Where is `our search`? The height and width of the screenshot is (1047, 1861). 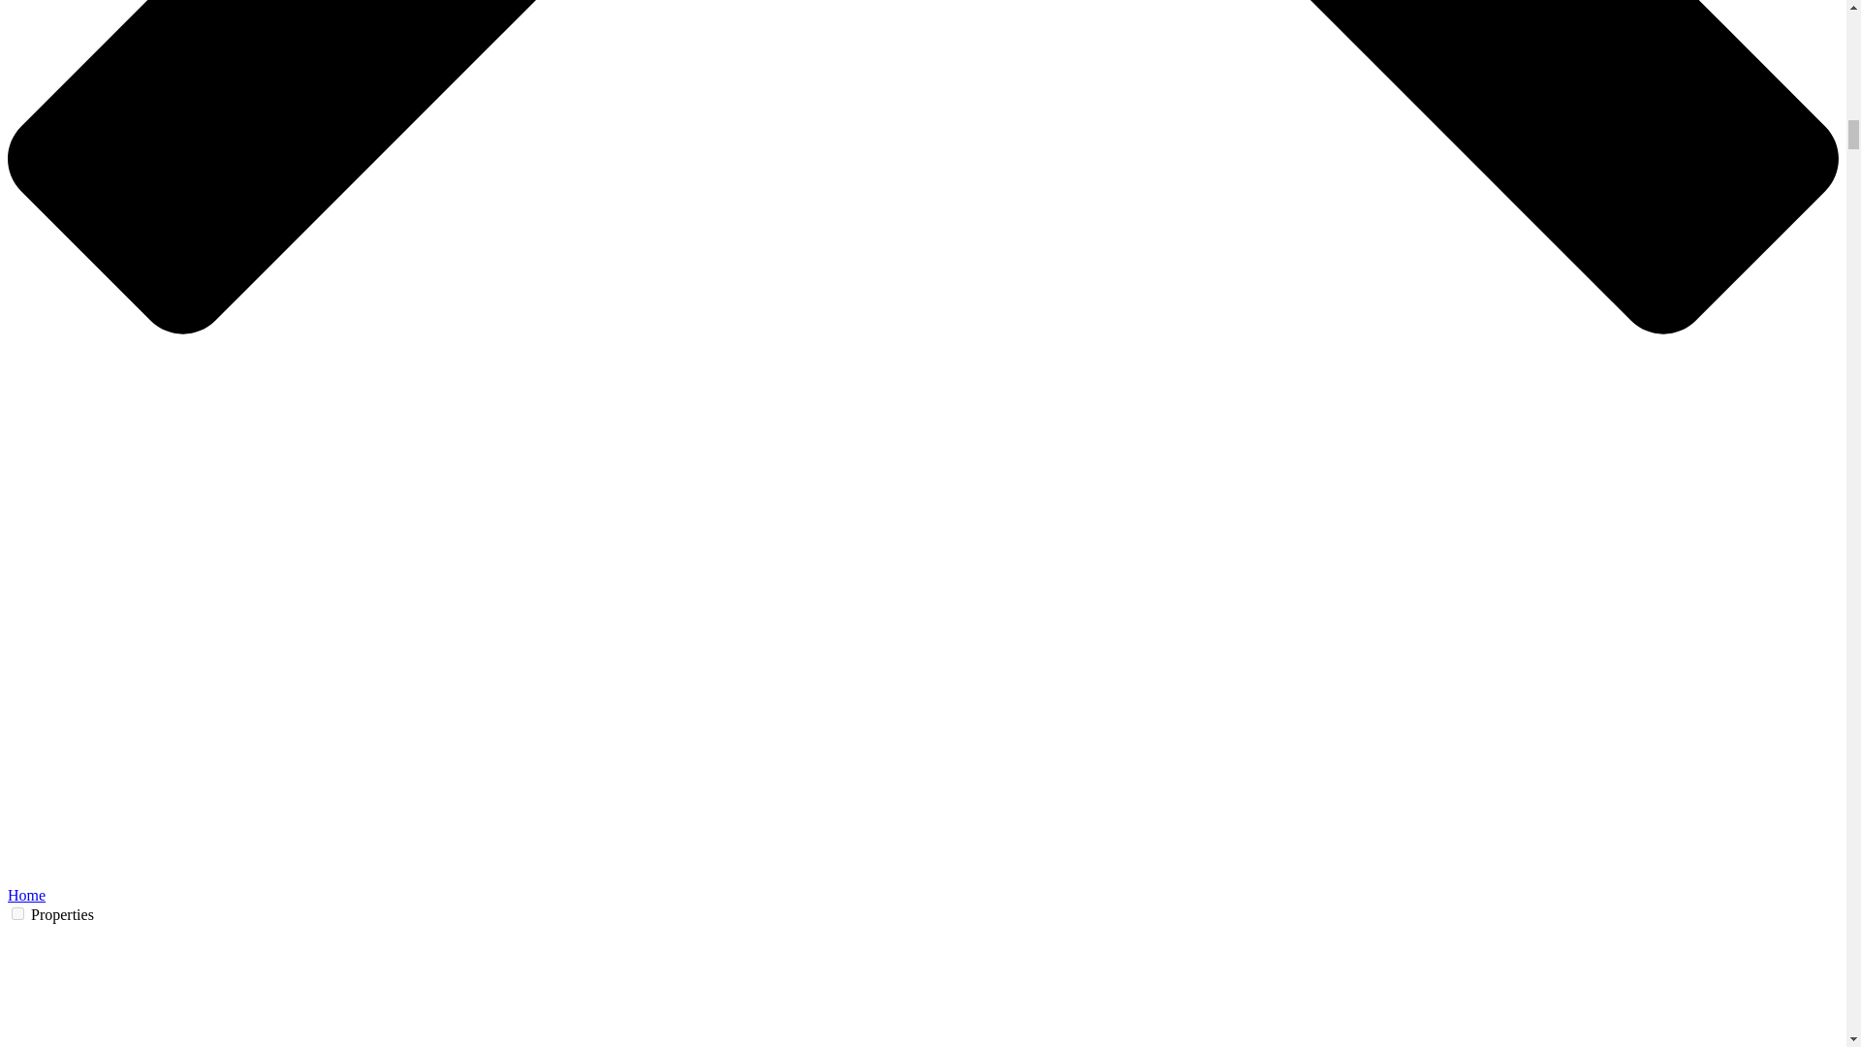 our search is located at coordinates (876, 419).